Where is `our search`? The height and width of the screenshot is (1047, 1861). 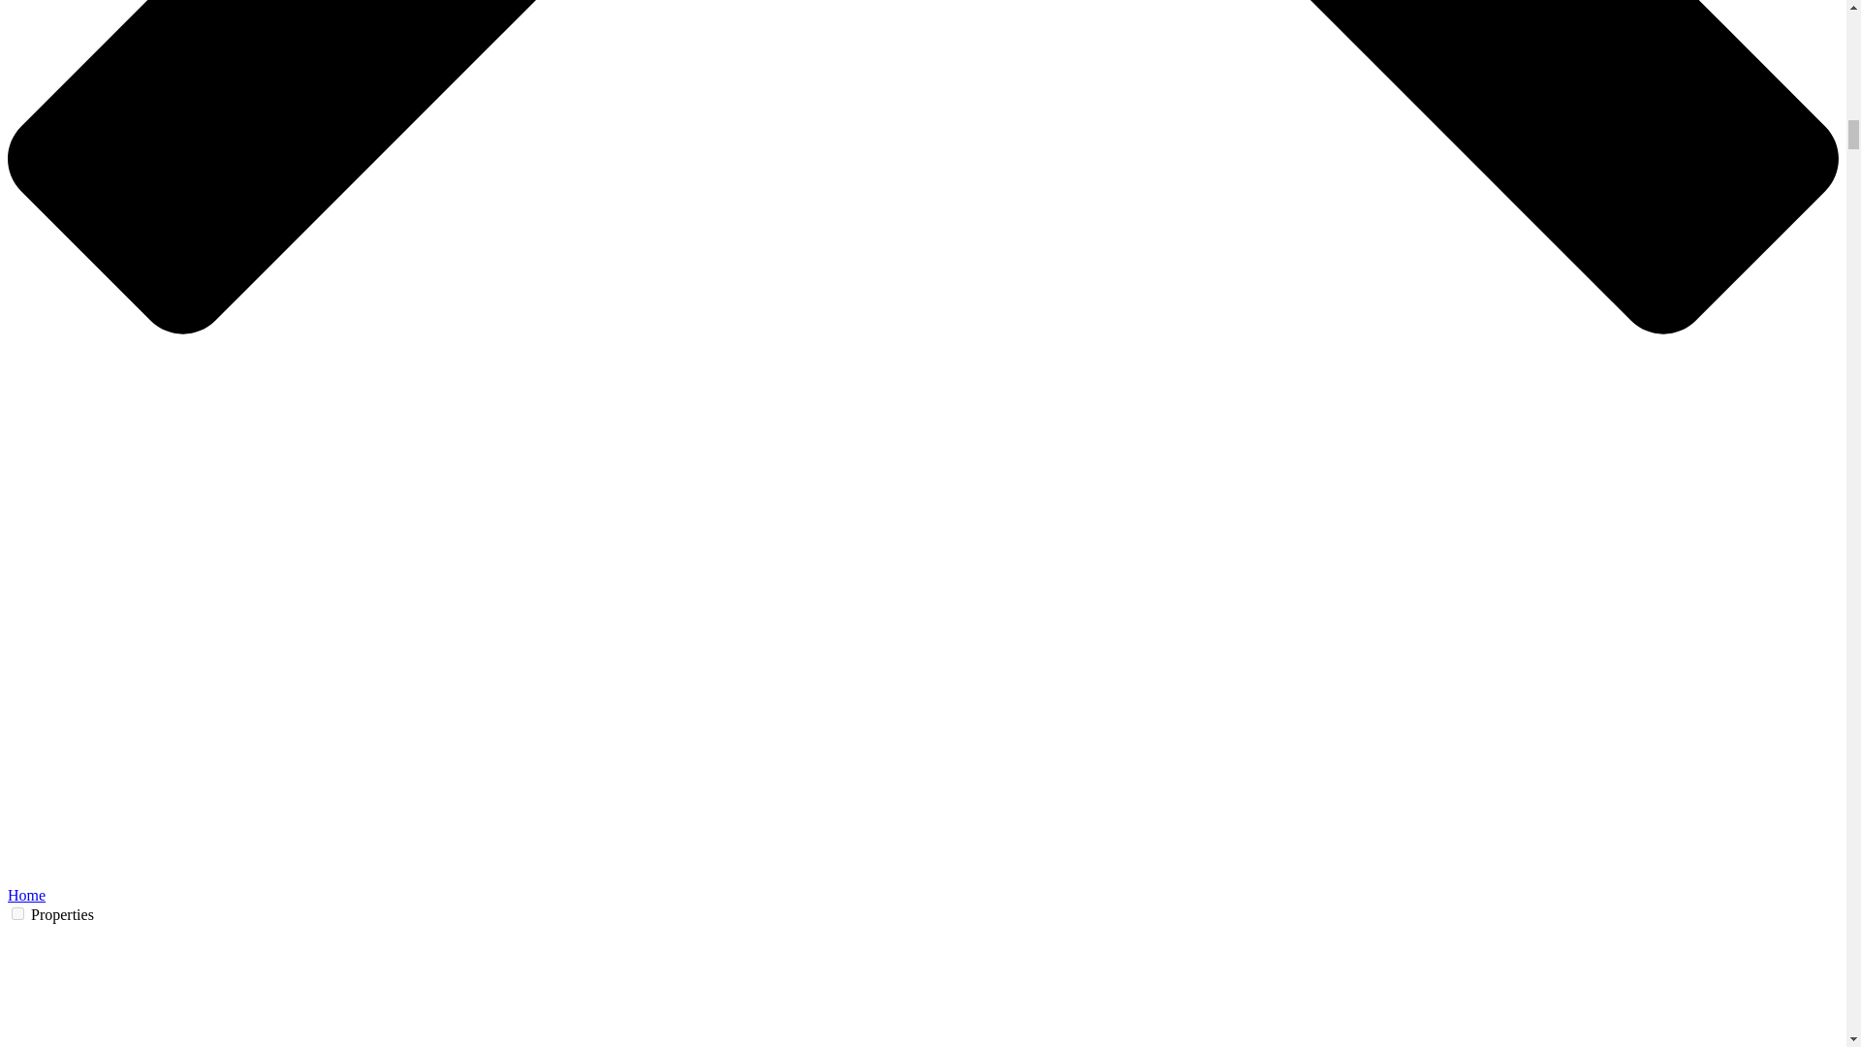 our search is located at coordinates (876, 419).